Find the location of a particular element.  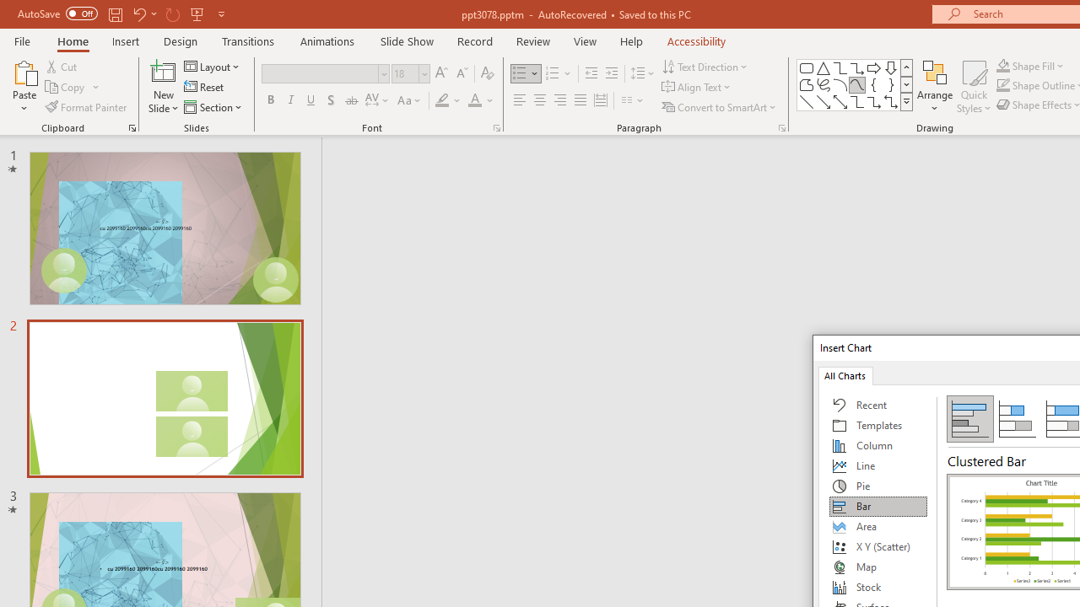

Stacked Bar is located at coordinates (1017, 418).